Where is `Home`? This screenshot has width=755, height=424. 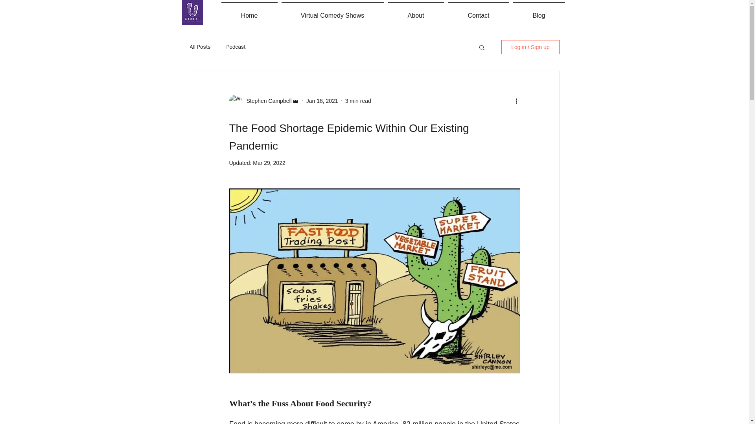 Home is located at coordinates (249, 12).